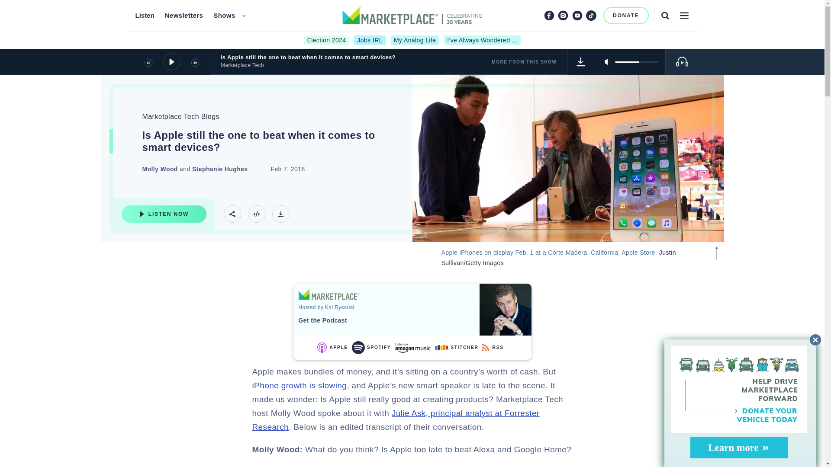 The width and height of the screenshot is (831, 467). I want to click on volume, so click(636, 61).